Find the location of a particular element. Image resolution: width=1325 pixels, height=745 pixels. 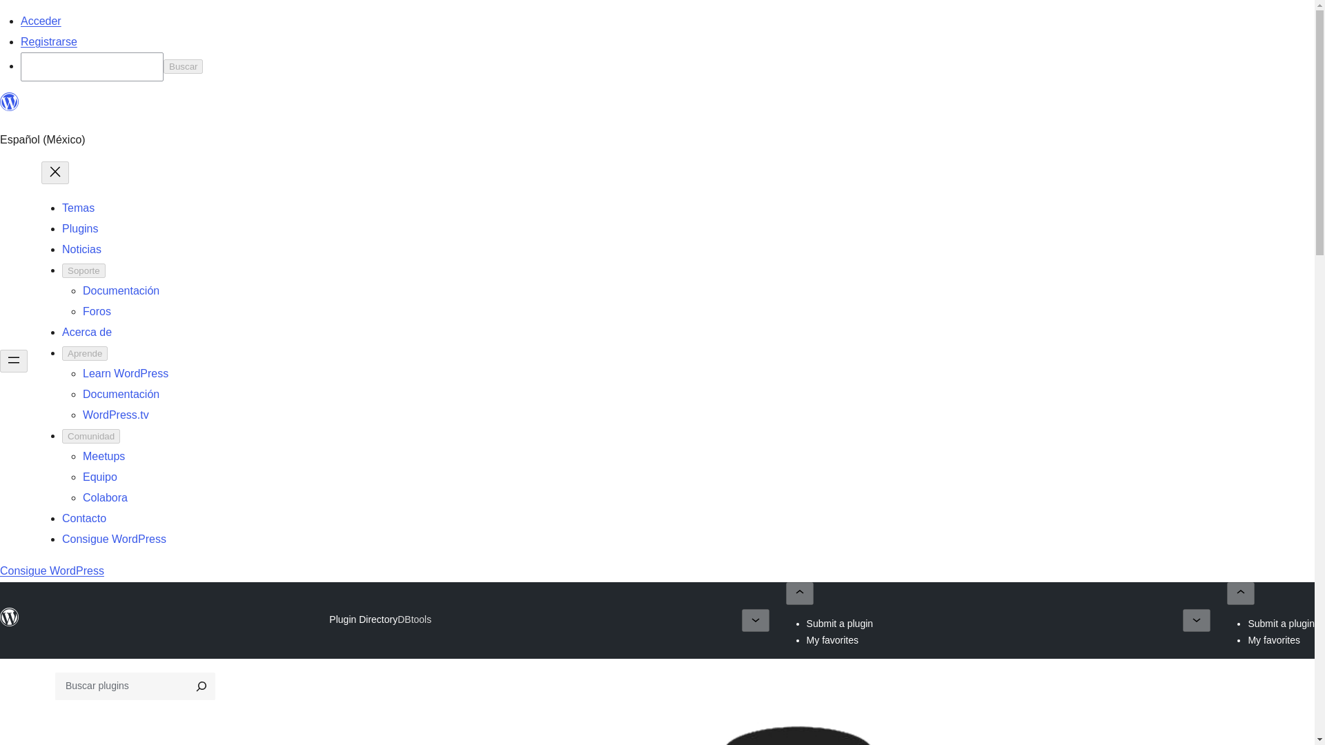

Soporte is located at coordinates (84, 270).